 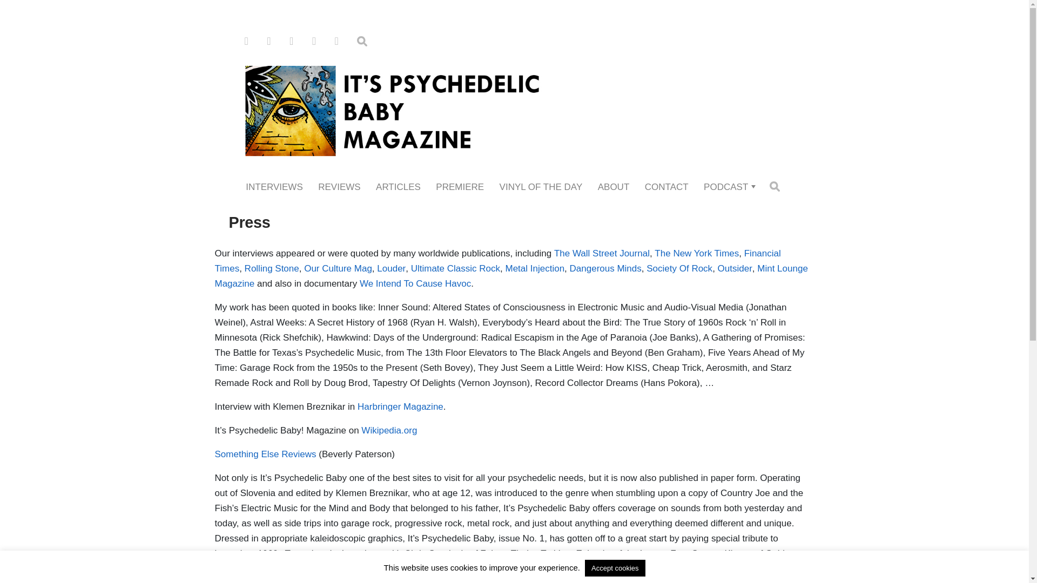 What do you see at coordinates (339, 187) in the screenshot?
I see `REVIEWS` at bounding box center [339, 187].